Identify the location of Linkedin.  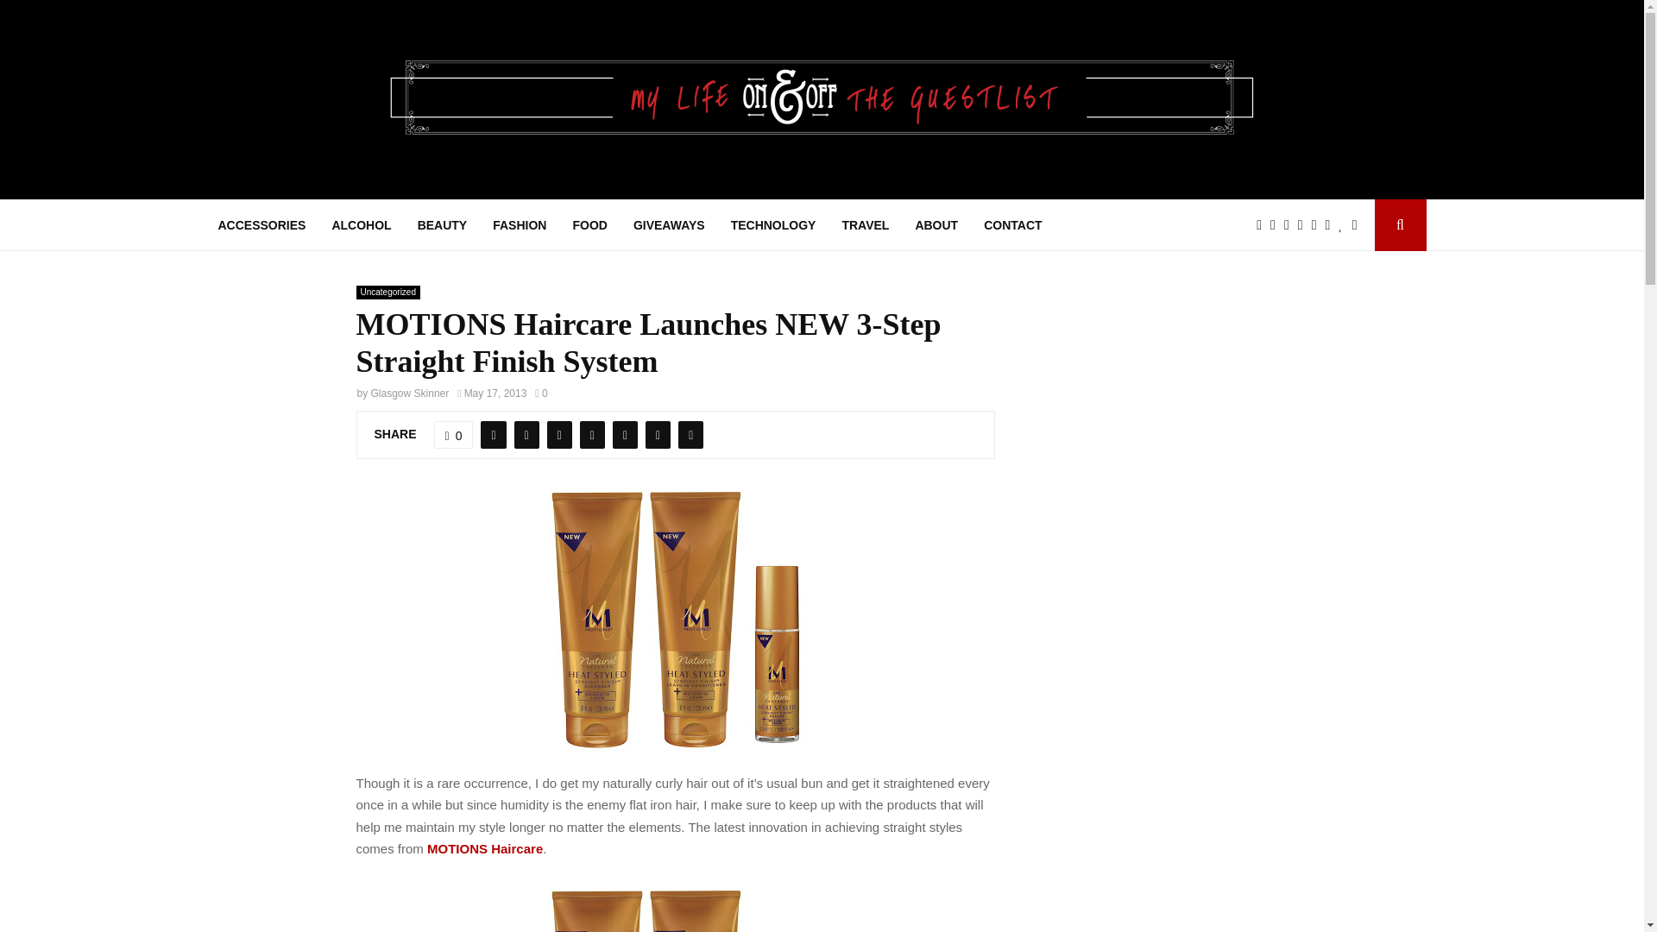
(1319, 225).